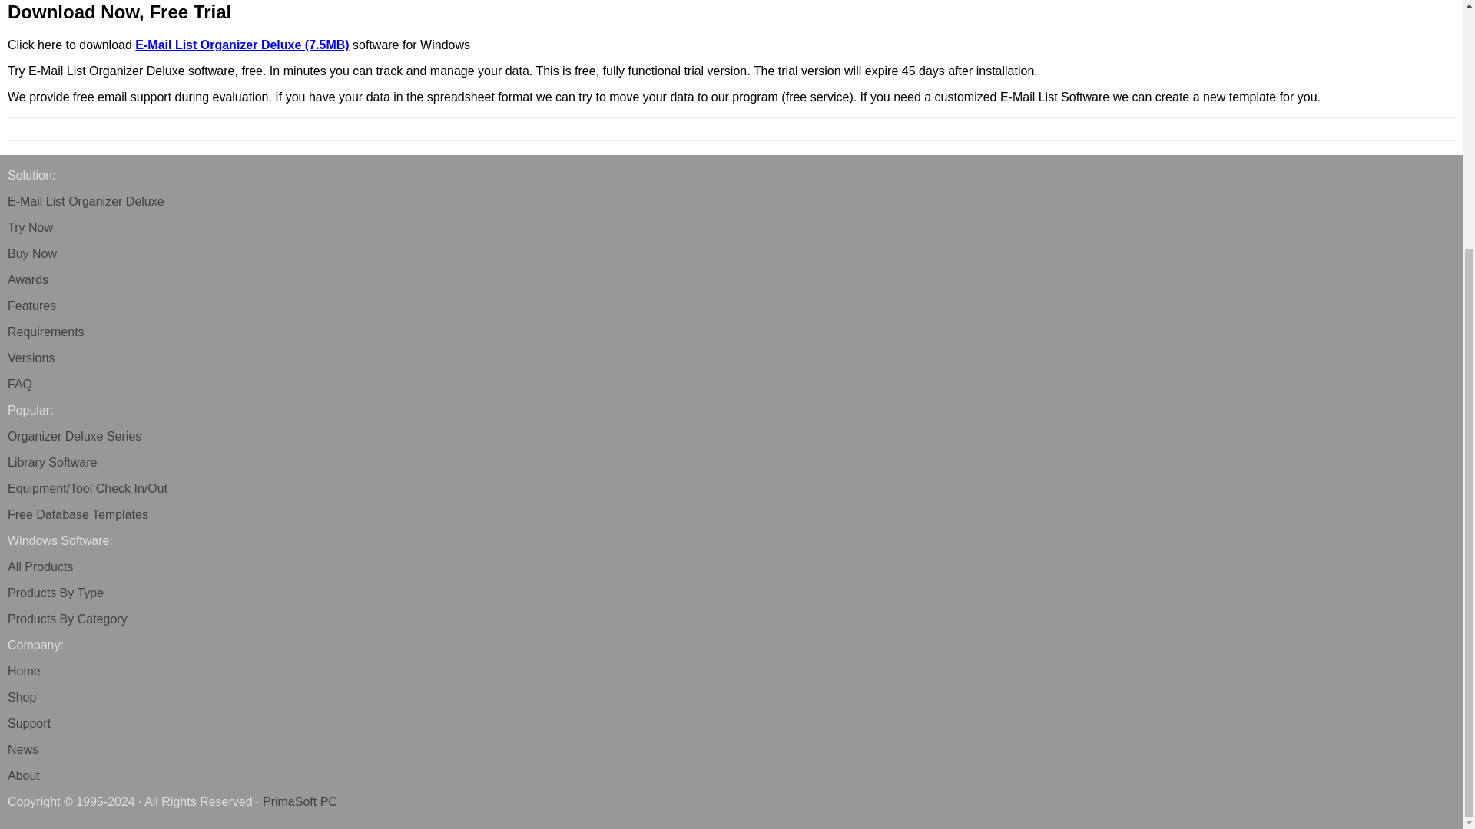  Describe the element at coordinates (45, 332) in the screenshot. I see `Requirements` at that location.